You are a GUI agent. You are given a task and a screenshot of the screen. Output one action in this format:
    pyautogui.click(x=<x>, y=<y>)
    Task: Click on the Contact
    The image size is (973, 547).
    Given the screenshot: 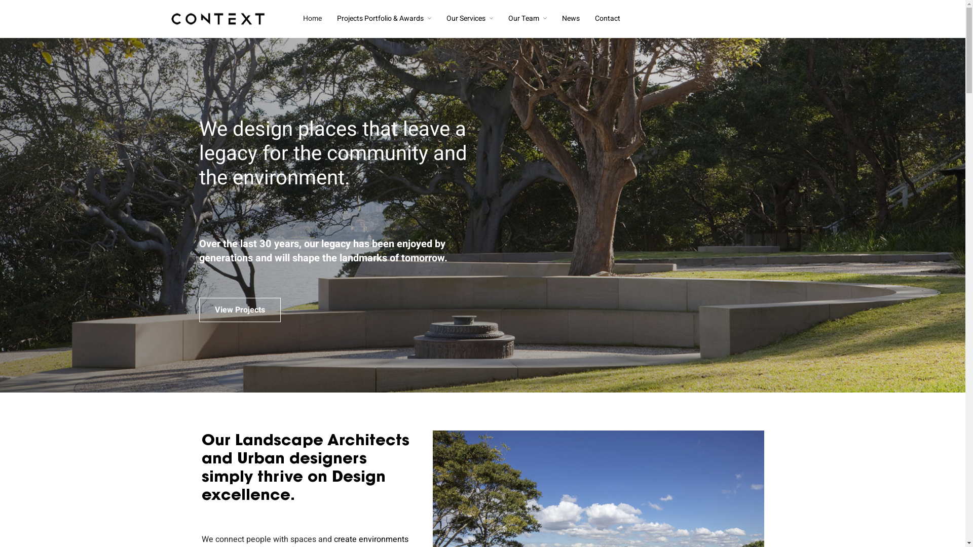 What is the action you would take?
    pyautogui.click(x=608, y=19)
    